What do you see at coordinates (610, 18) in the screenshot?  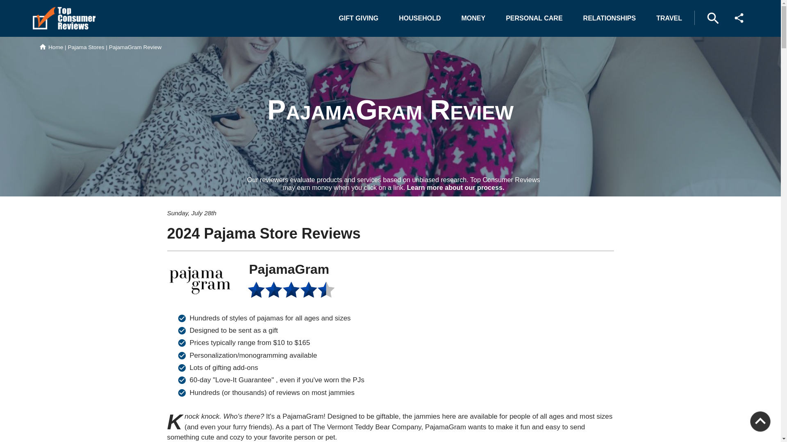 I see `RELATIONSHIPS` at bounding box center [610, 18].